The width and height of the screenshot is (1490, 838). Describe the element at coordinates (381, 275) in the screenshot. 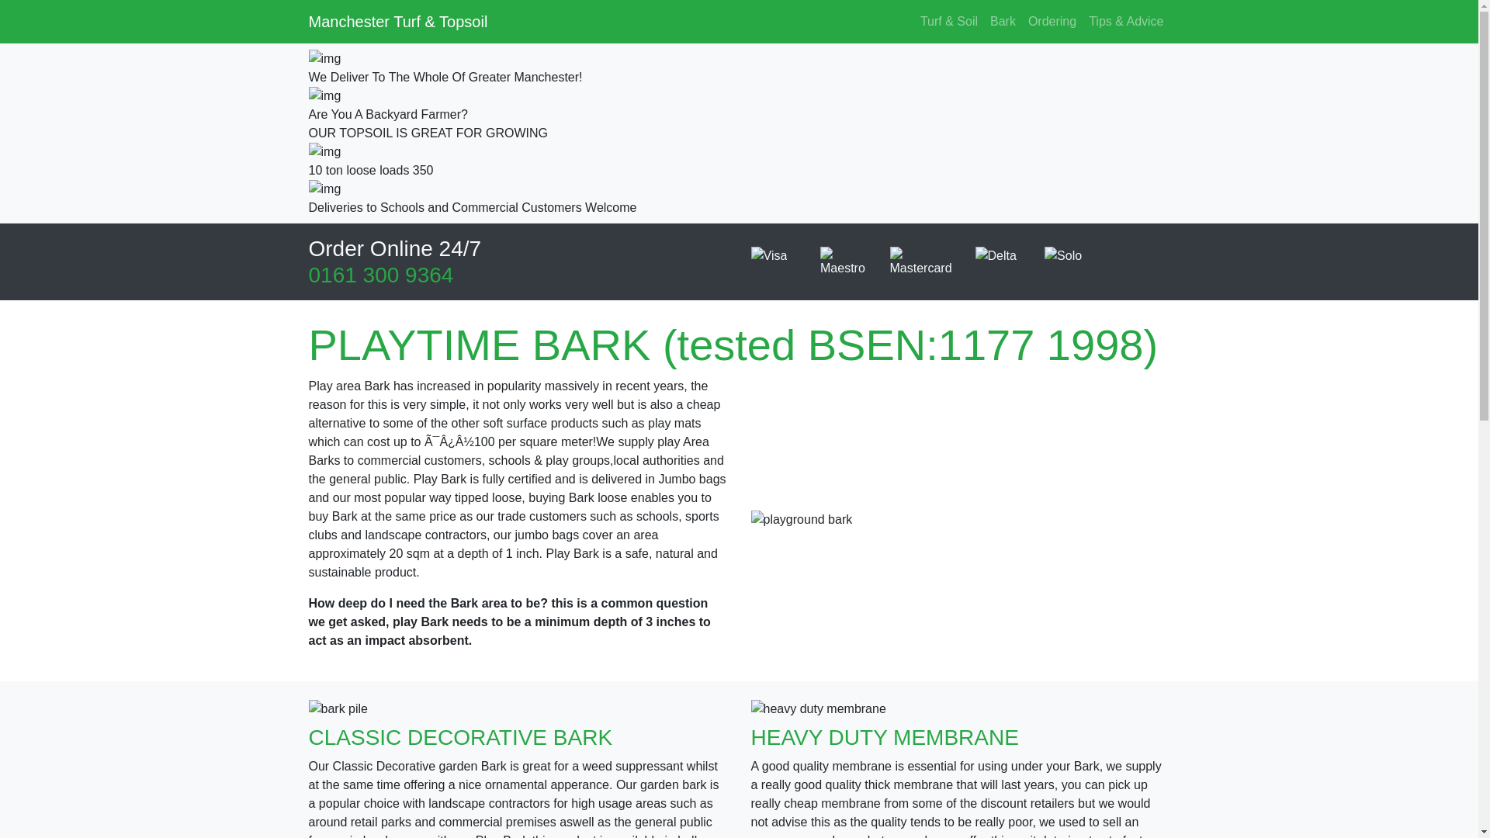

I see `0161 300 9364` at that location.